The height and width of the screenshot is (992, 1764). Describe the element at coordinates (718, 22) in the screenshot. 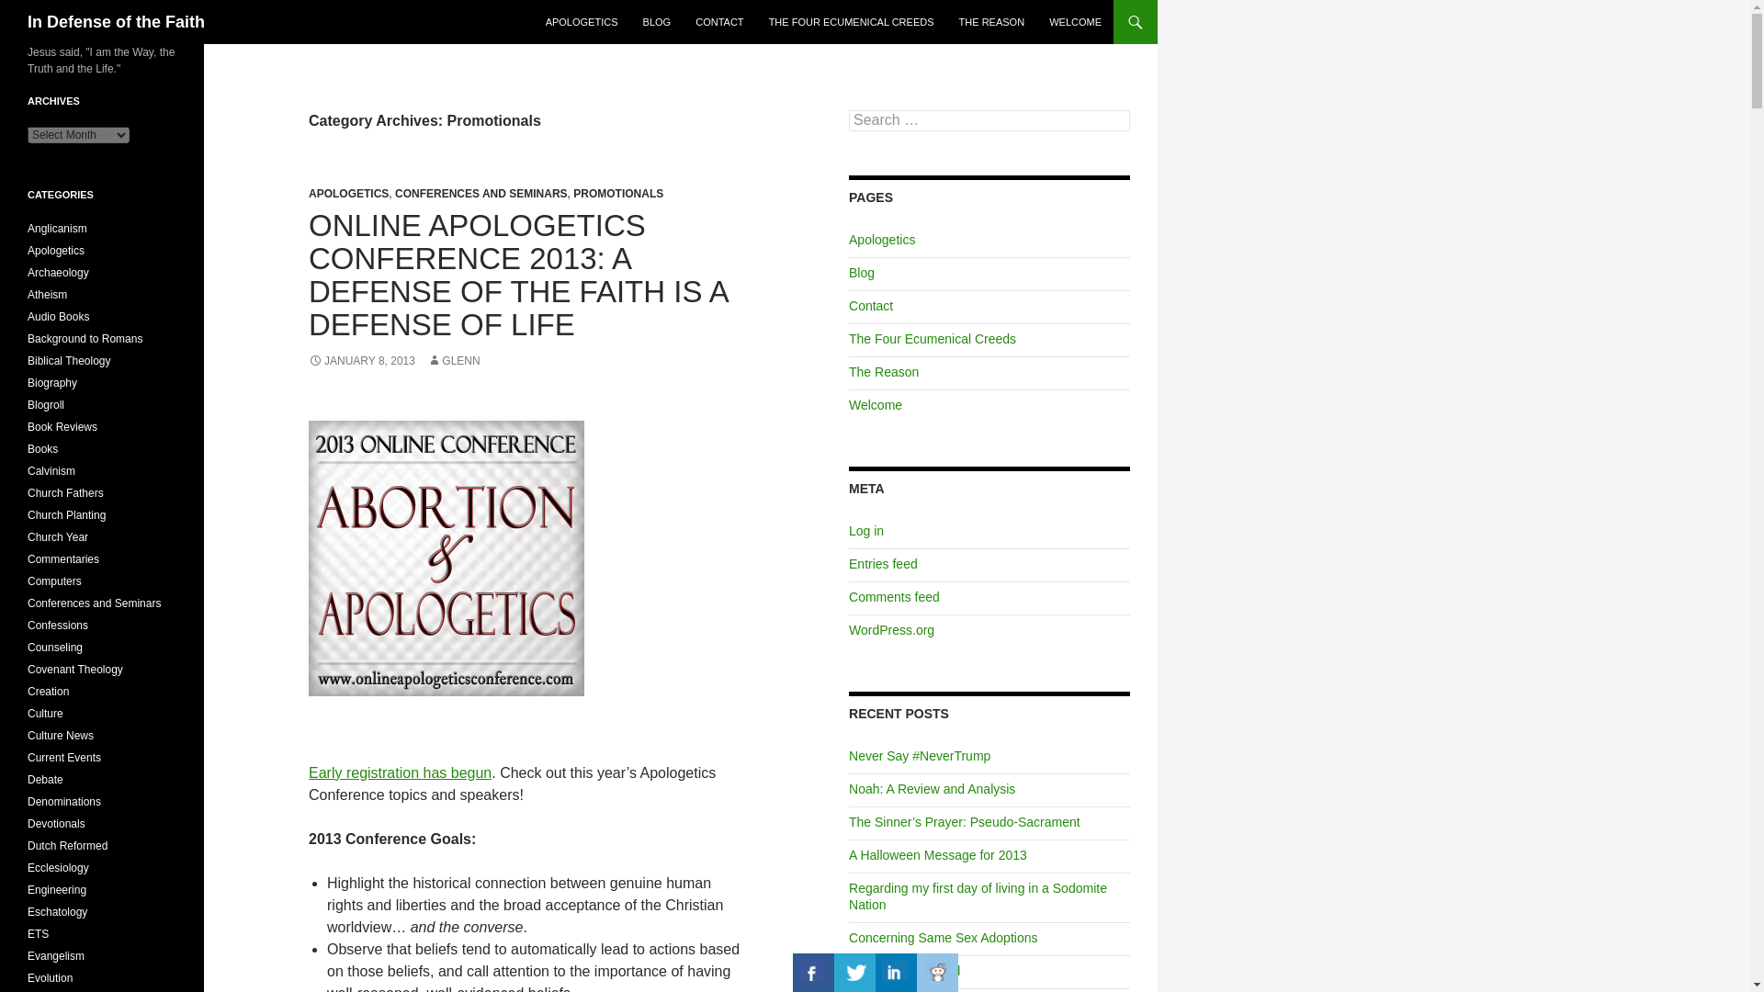

I see `CONTACT` at that location.